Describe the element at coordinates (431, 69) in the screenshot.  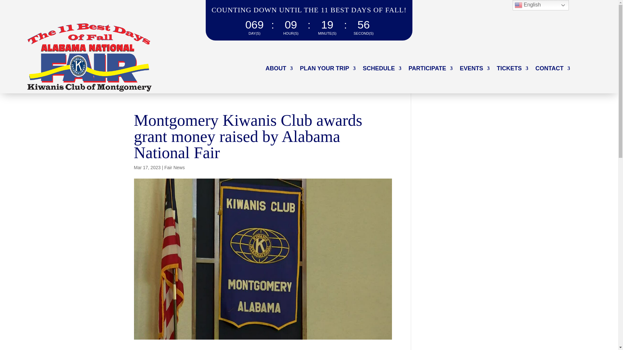
I see `PARTICIPATE` at that location.